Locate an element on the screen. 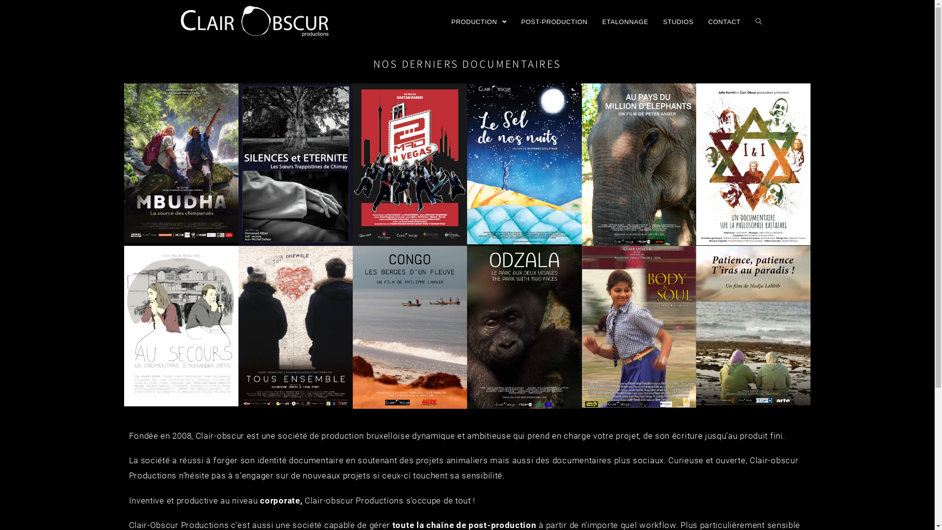 The image size is (942, 530). POST-PRODUCTION is located at coordinates (554, 22).